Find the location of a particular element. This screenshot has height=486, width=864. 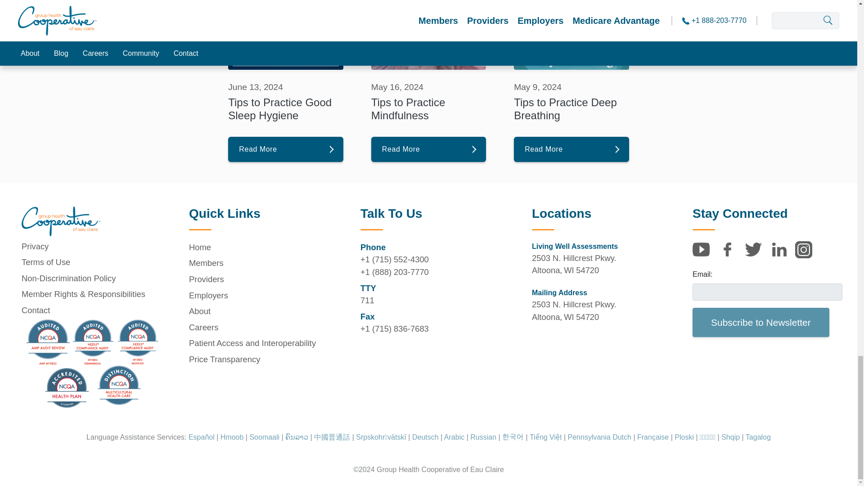

Careers is located at coordinates (264, 328).